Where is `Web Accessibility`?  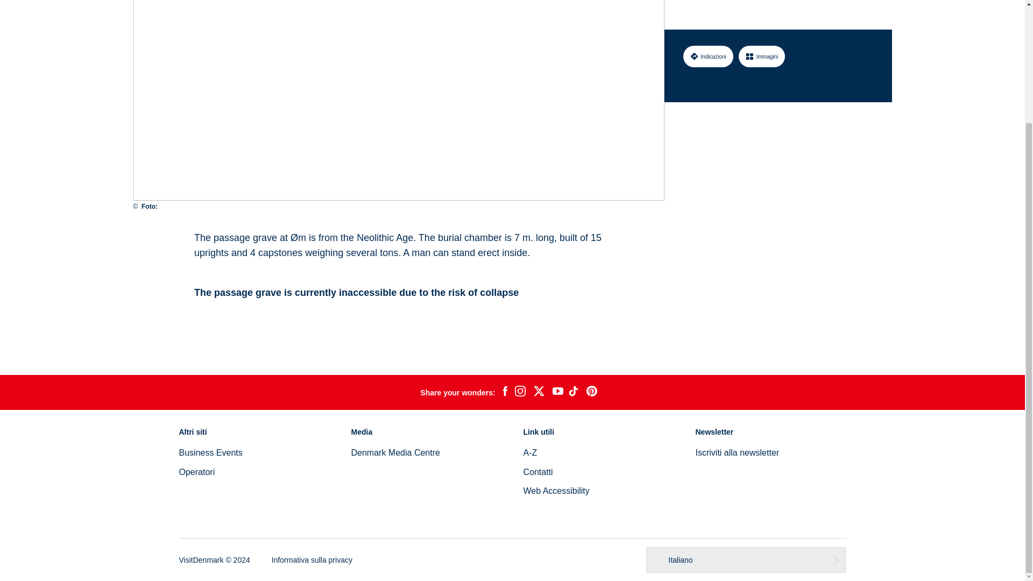
Web Accessibility is located at coordinates (555, 491).